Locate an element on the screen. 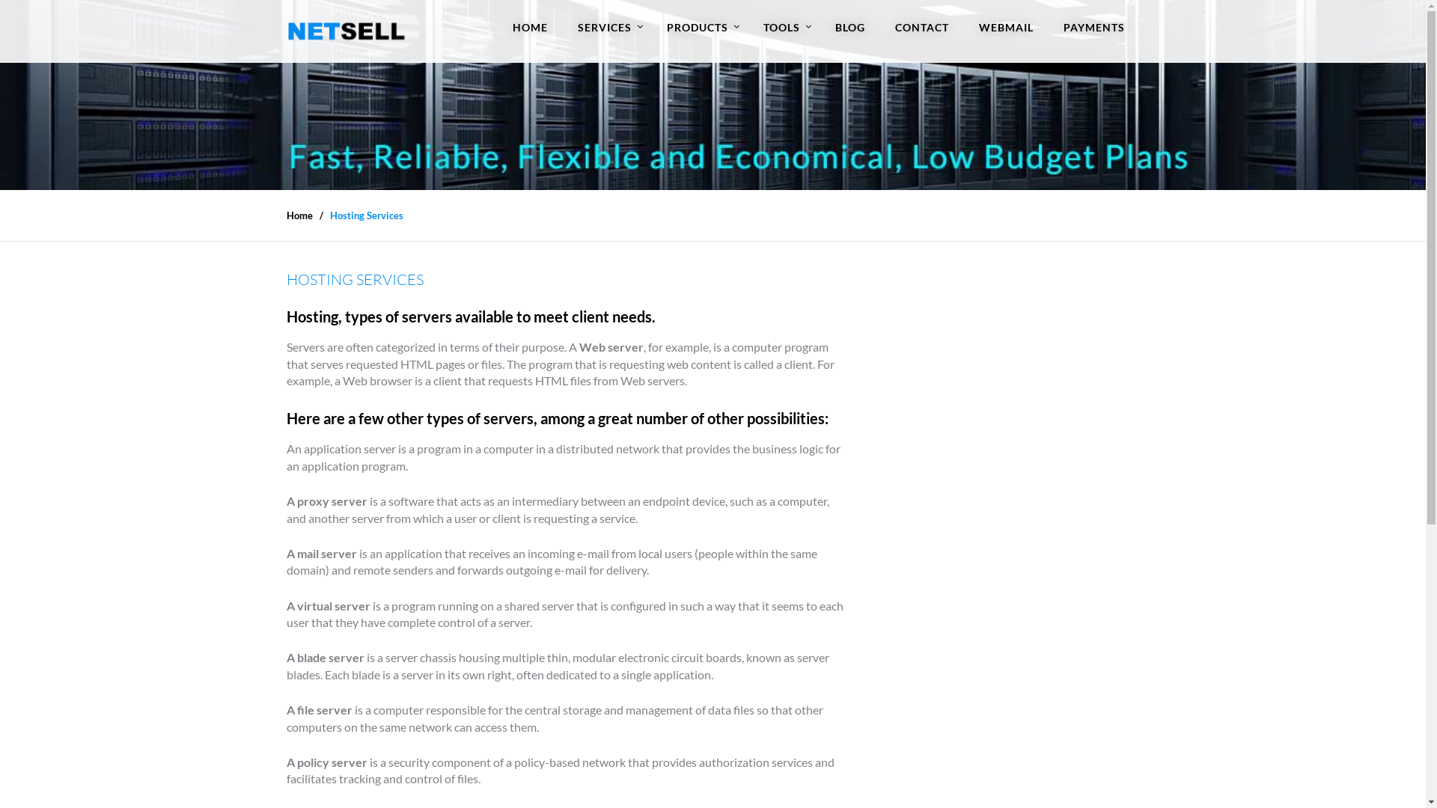 The width and height of the screenshot is (1437, 808). PAYMENTS is located at coordinates (1093, 28).